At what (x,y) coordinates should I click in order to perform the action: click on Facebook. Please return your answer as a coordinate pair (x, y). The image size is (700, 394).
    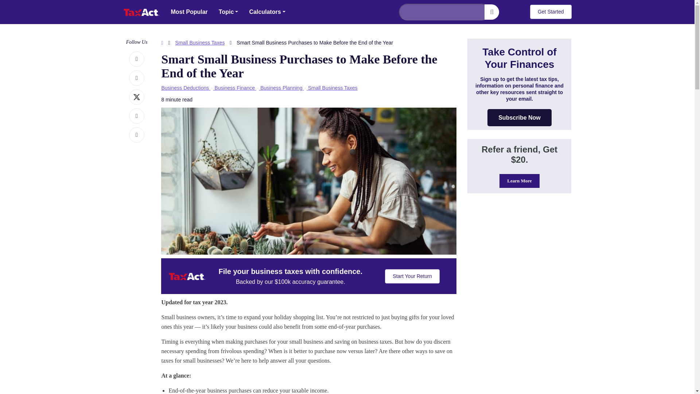
    Looking at the image, I should click on (136, 59).